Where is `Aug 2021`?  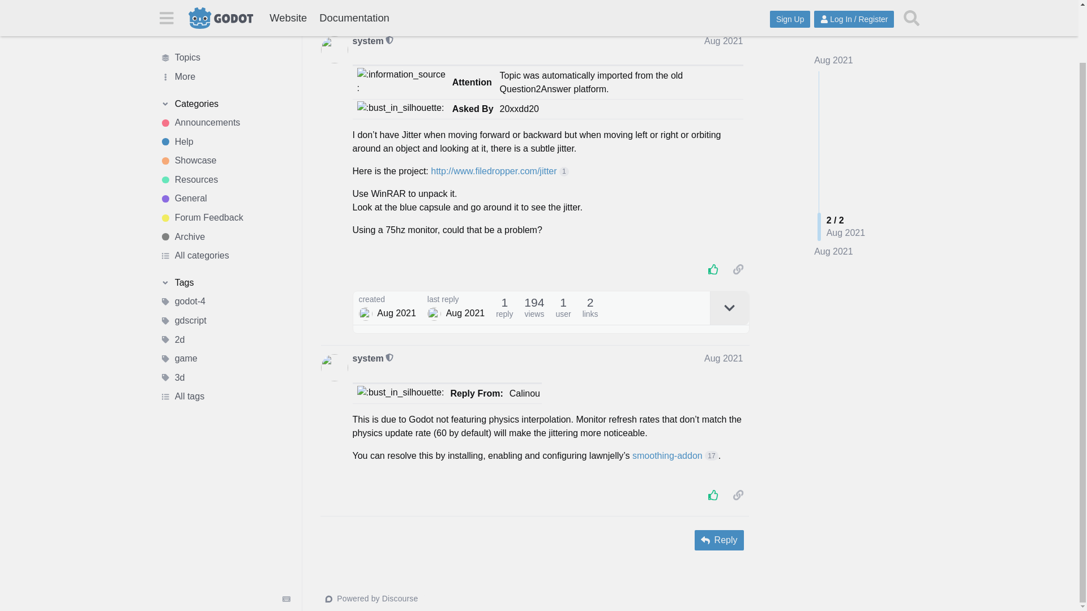
Aug 2021 is located at coordinates (833, 224).